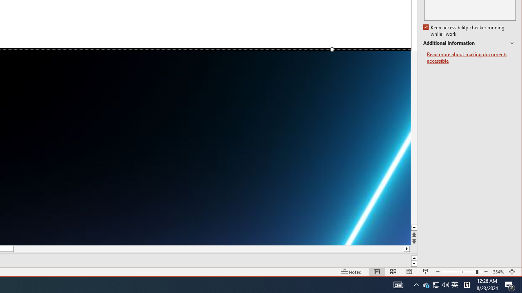 This screenshot has width=522, height=293. I want to click on Additional Information, so click(469, 43).